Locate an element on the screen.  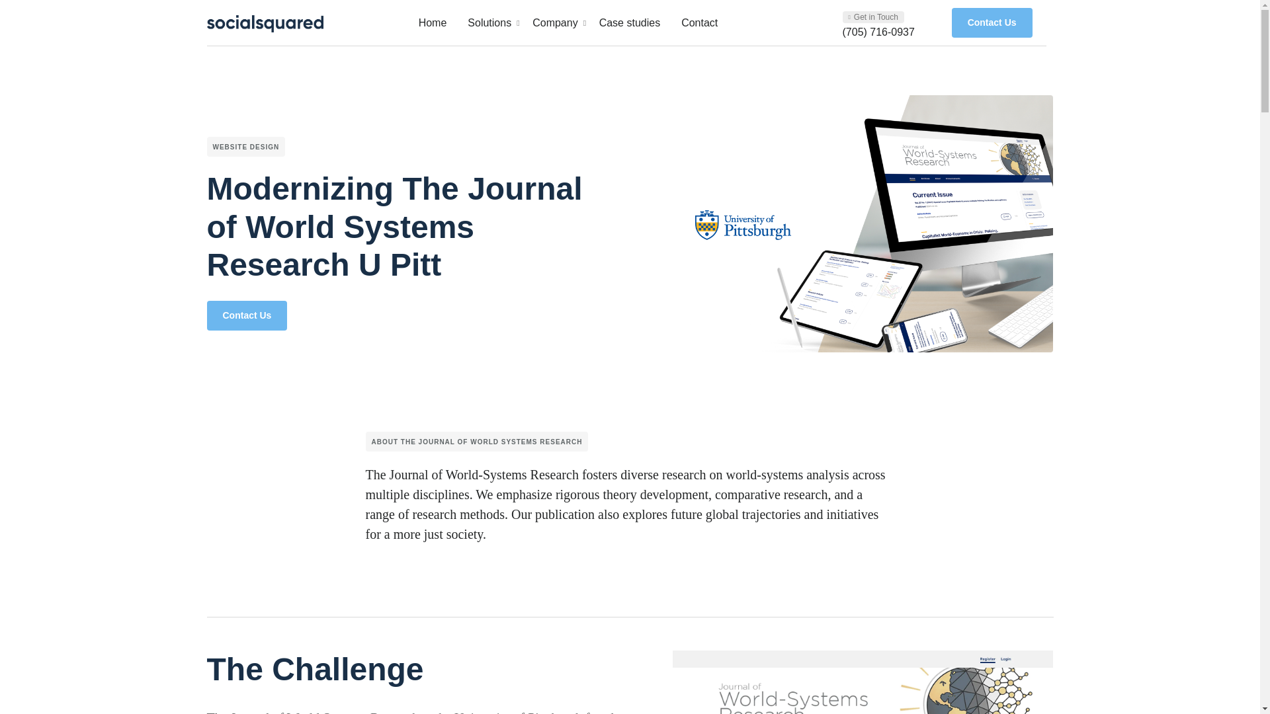
Company is located at coordinates (554, 22).